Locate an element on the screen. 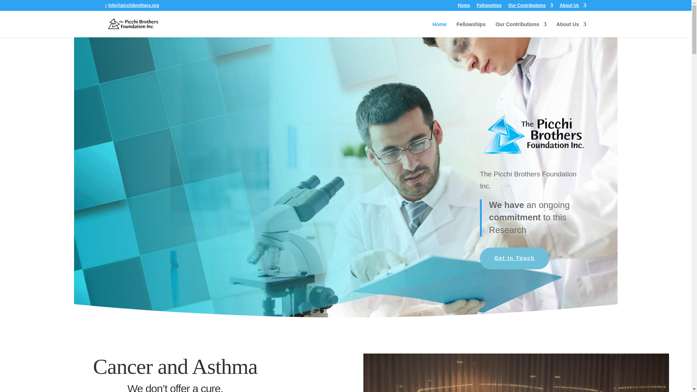 Image resolution: width=697 pixels, height=392 pixels. PicchiLogo2024 v2 is located at coordinates (533, 134).